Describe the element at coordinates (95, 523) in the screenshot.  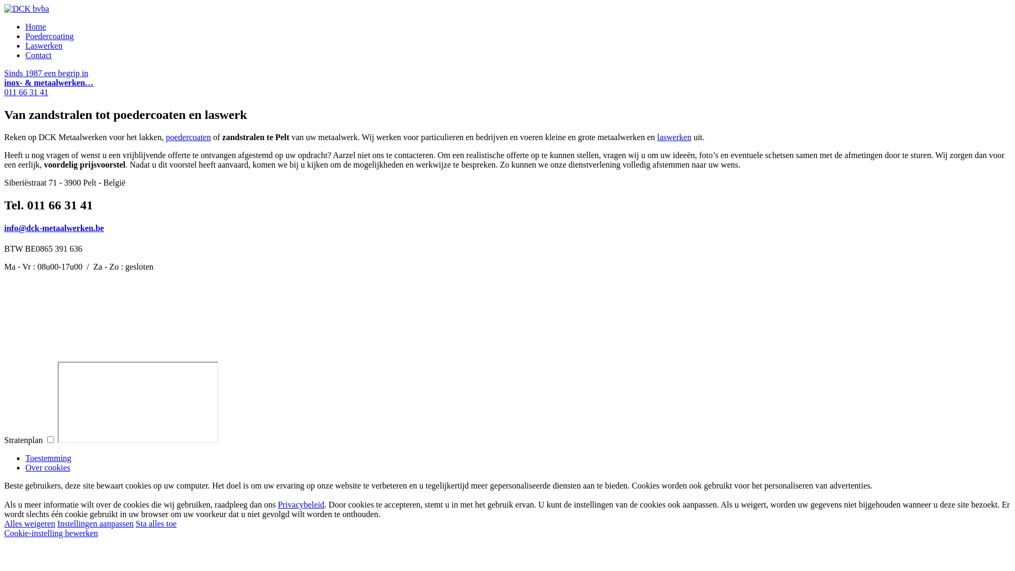
I see `Instellingen aanpassen` at that location.